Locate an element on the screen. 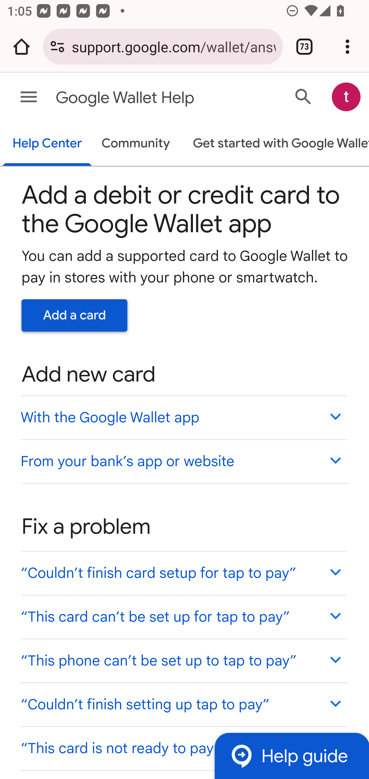  With the Google Wallet app is located at coordinates (183, 417).